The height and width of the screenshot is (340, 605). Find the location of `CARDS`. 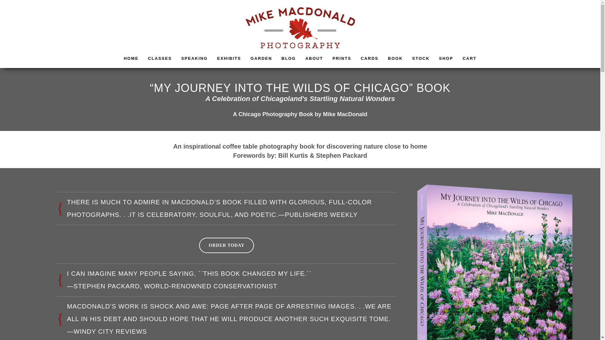

CARDS is located at coordinates (369, 59).